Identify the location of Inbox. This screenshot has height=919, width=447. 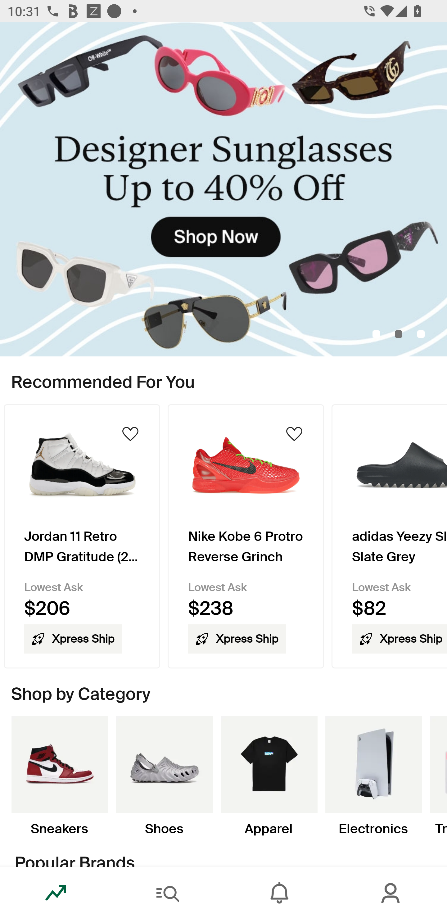
(279, 893).